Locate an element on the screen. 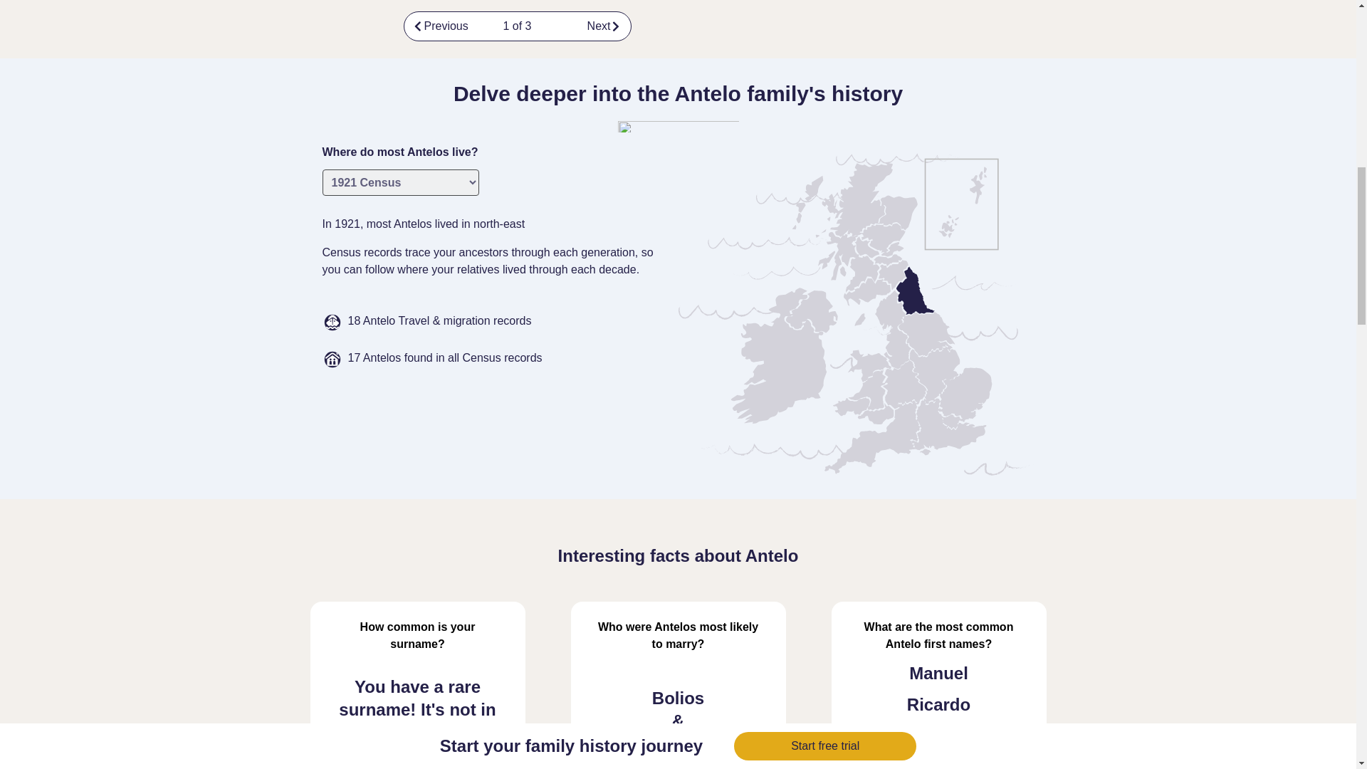 Image resolution: width=1367 pixels, height=769 pixels. Next is located at coordinates (590, 26).